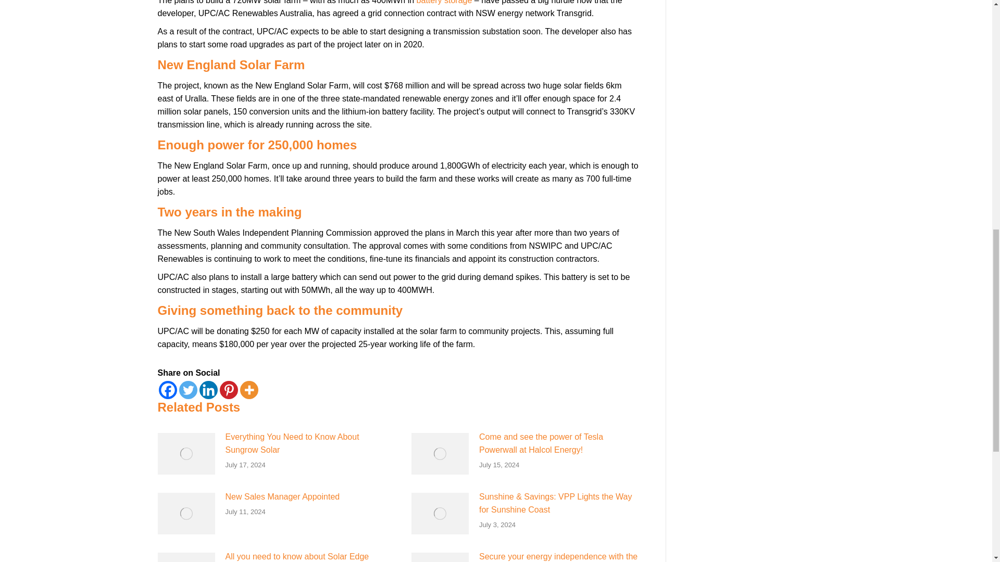  Describe the element at coordinates (187, 390) in the screenshot. I see `Twitter` at that location.